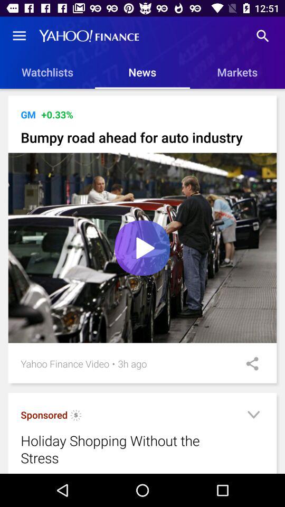  I want to click on scroll until the 3h ago, so click(132, 363).